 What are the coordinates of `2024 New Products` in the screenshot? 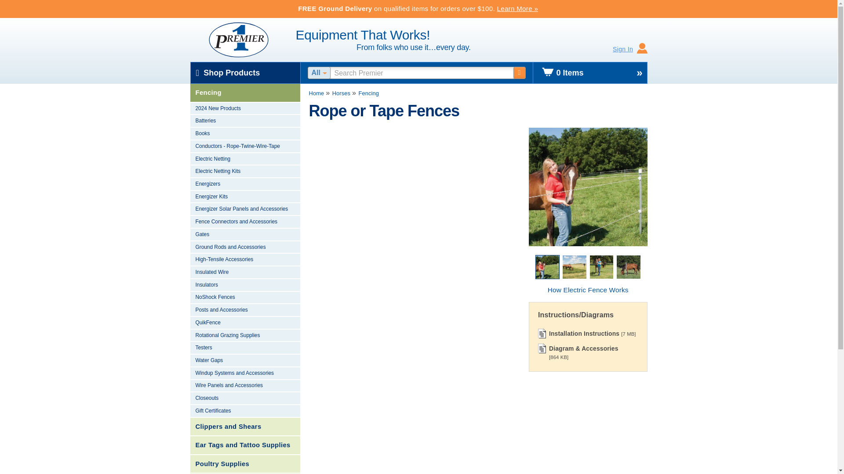 It's located at (244, 109).